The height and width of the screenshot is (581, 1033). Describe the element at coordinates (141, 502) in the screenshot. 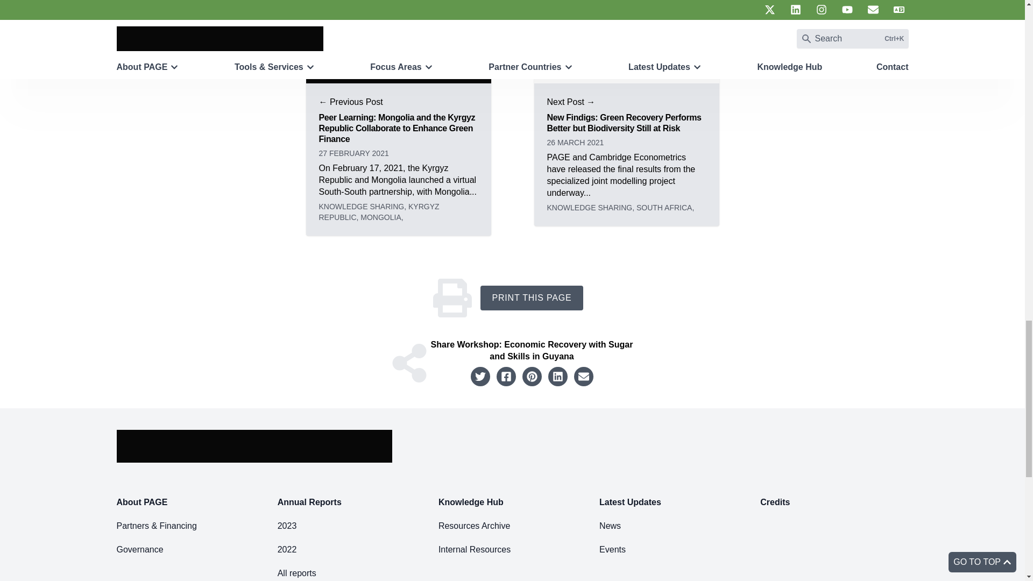

I see `About PAGE` at that location.